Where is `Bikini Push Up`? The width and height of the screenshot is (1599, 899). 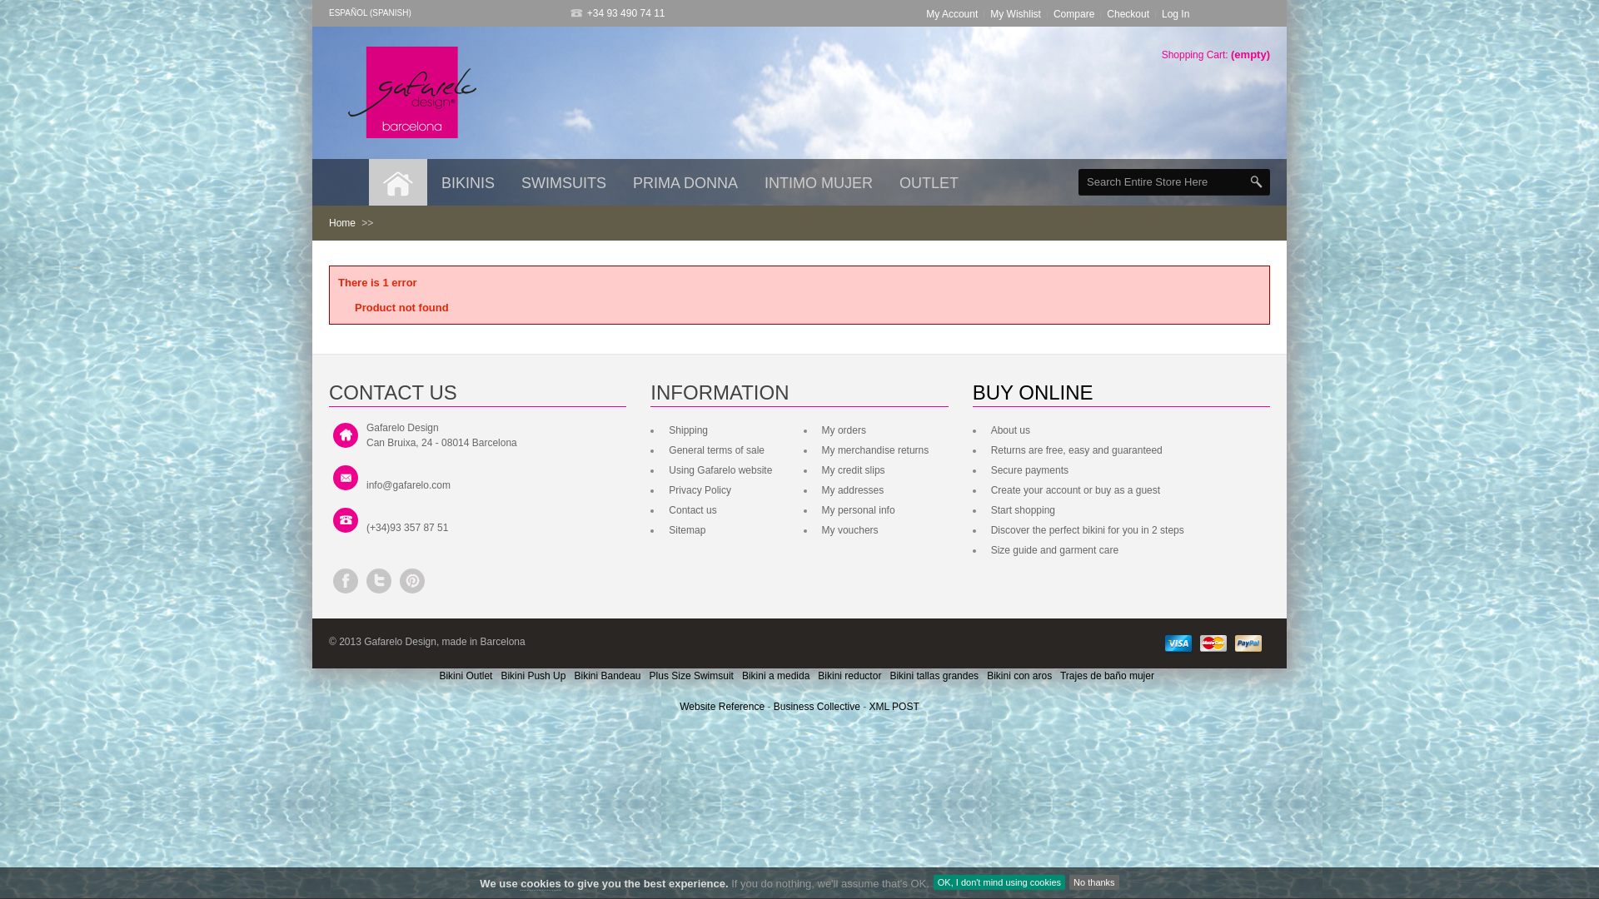 Bikini Push Up is located at coordinates (533, 676).